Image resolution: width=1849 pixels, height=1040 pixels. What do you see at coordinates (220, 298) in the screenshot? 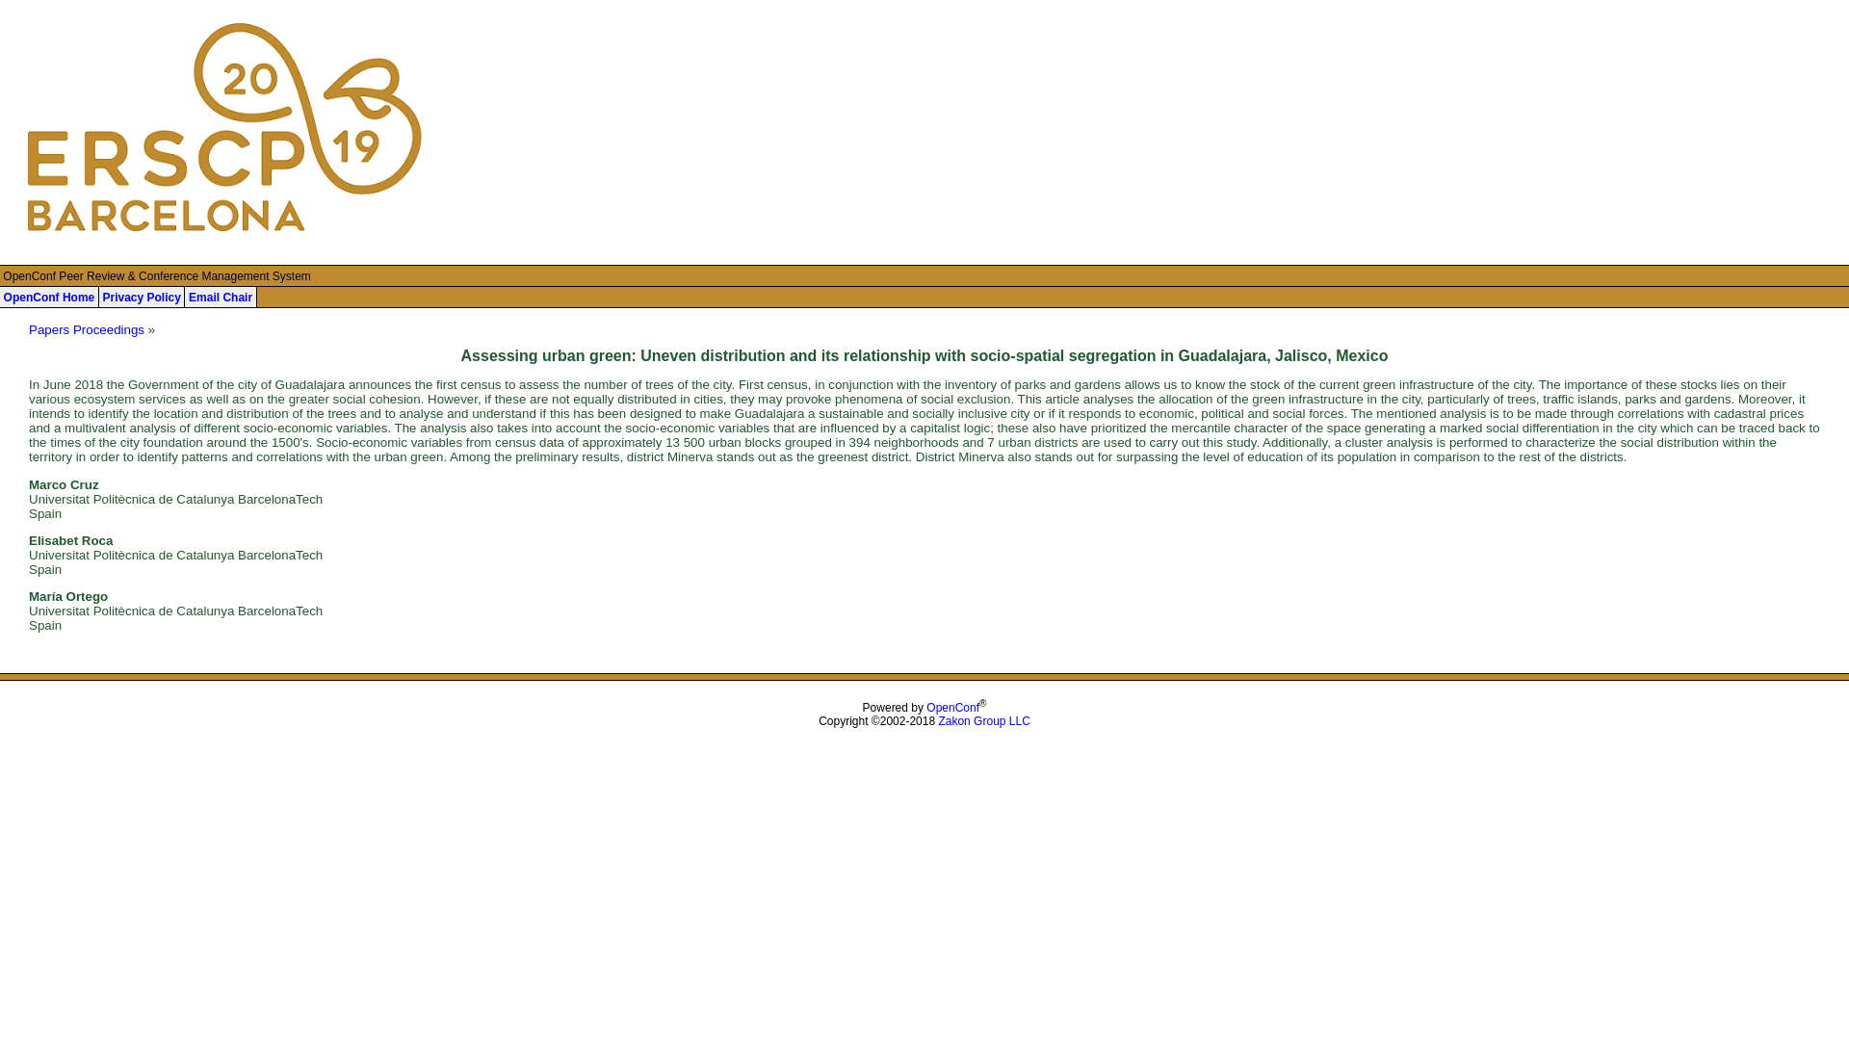
I see `Email Chair` at bounding box center [220, 298].